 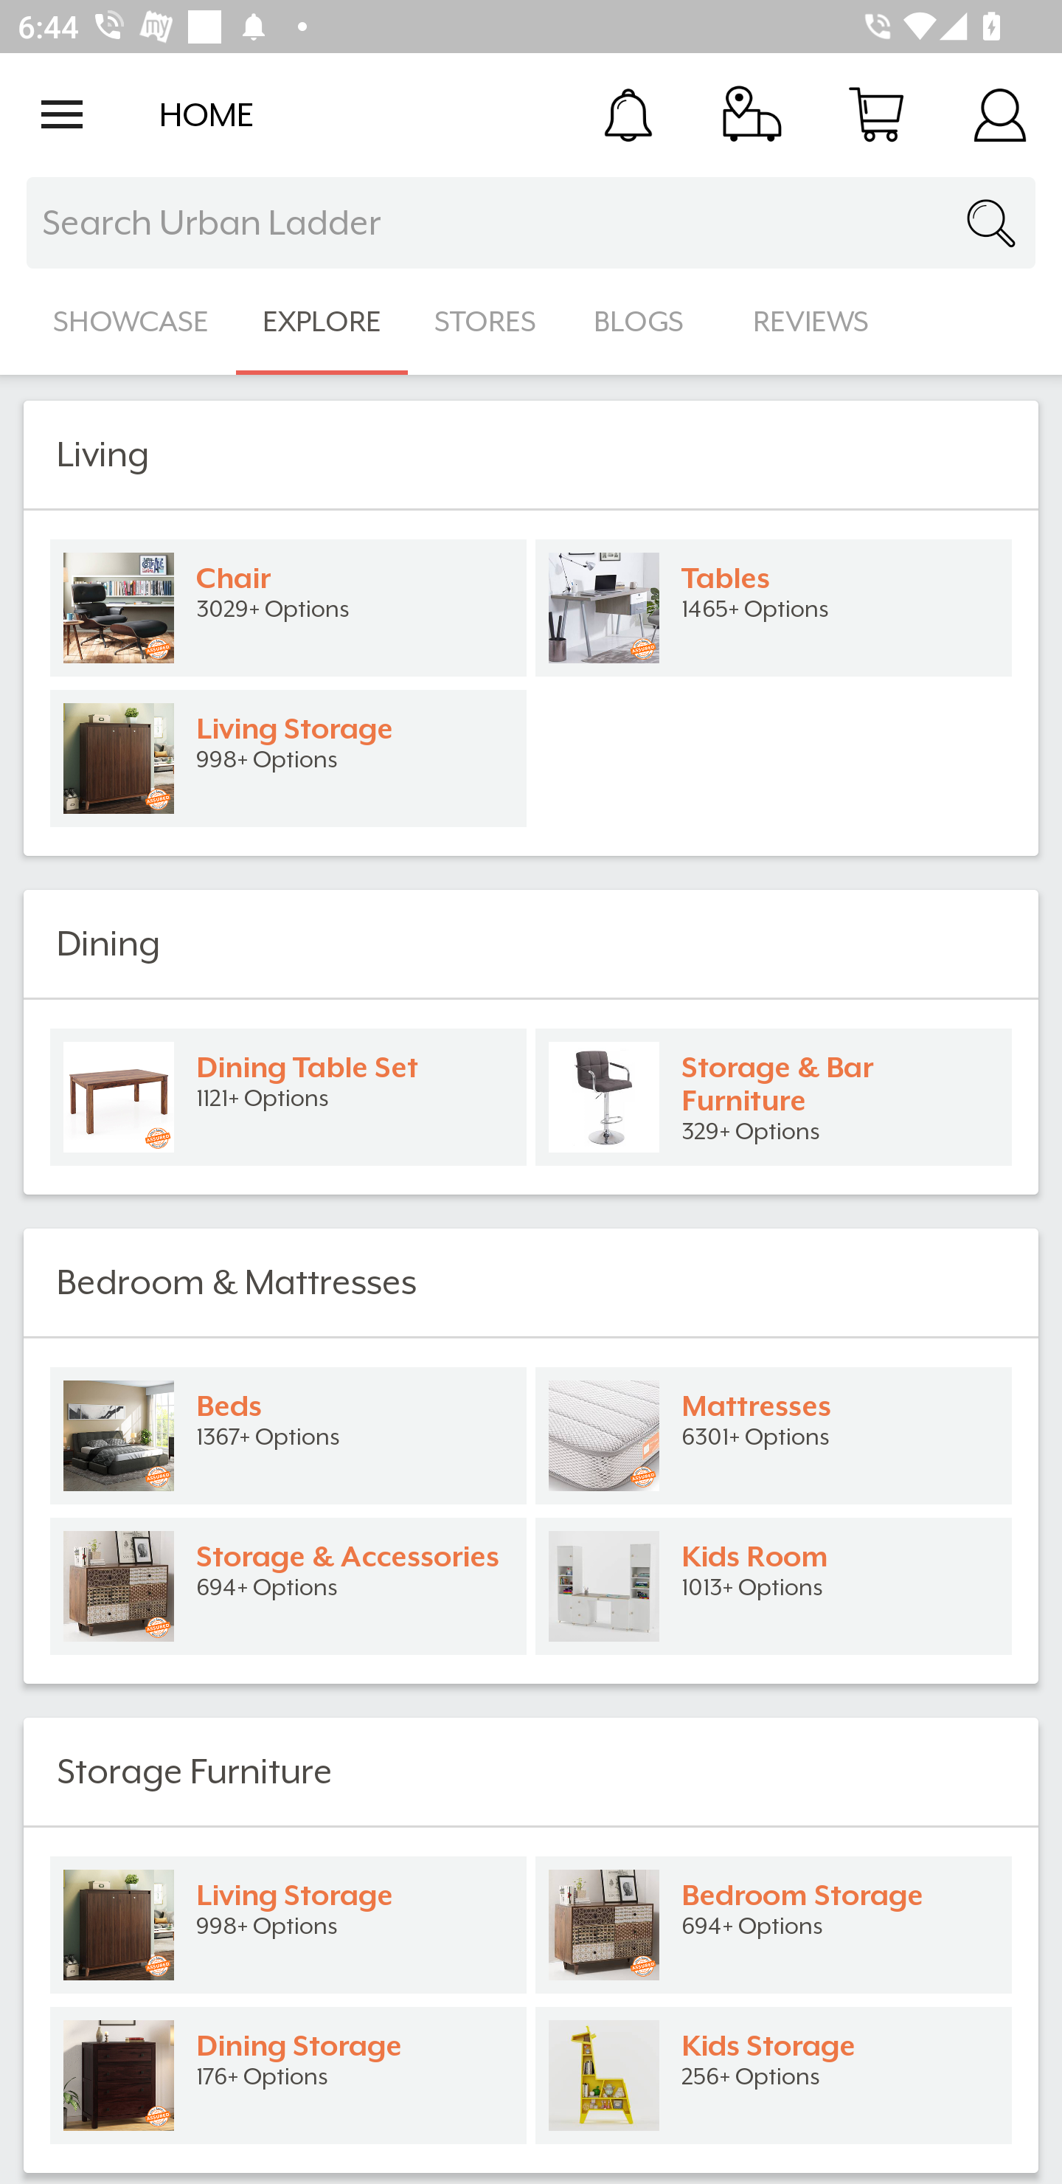 I want to click on Search Urban Ladder , so click(x=531, y=223).